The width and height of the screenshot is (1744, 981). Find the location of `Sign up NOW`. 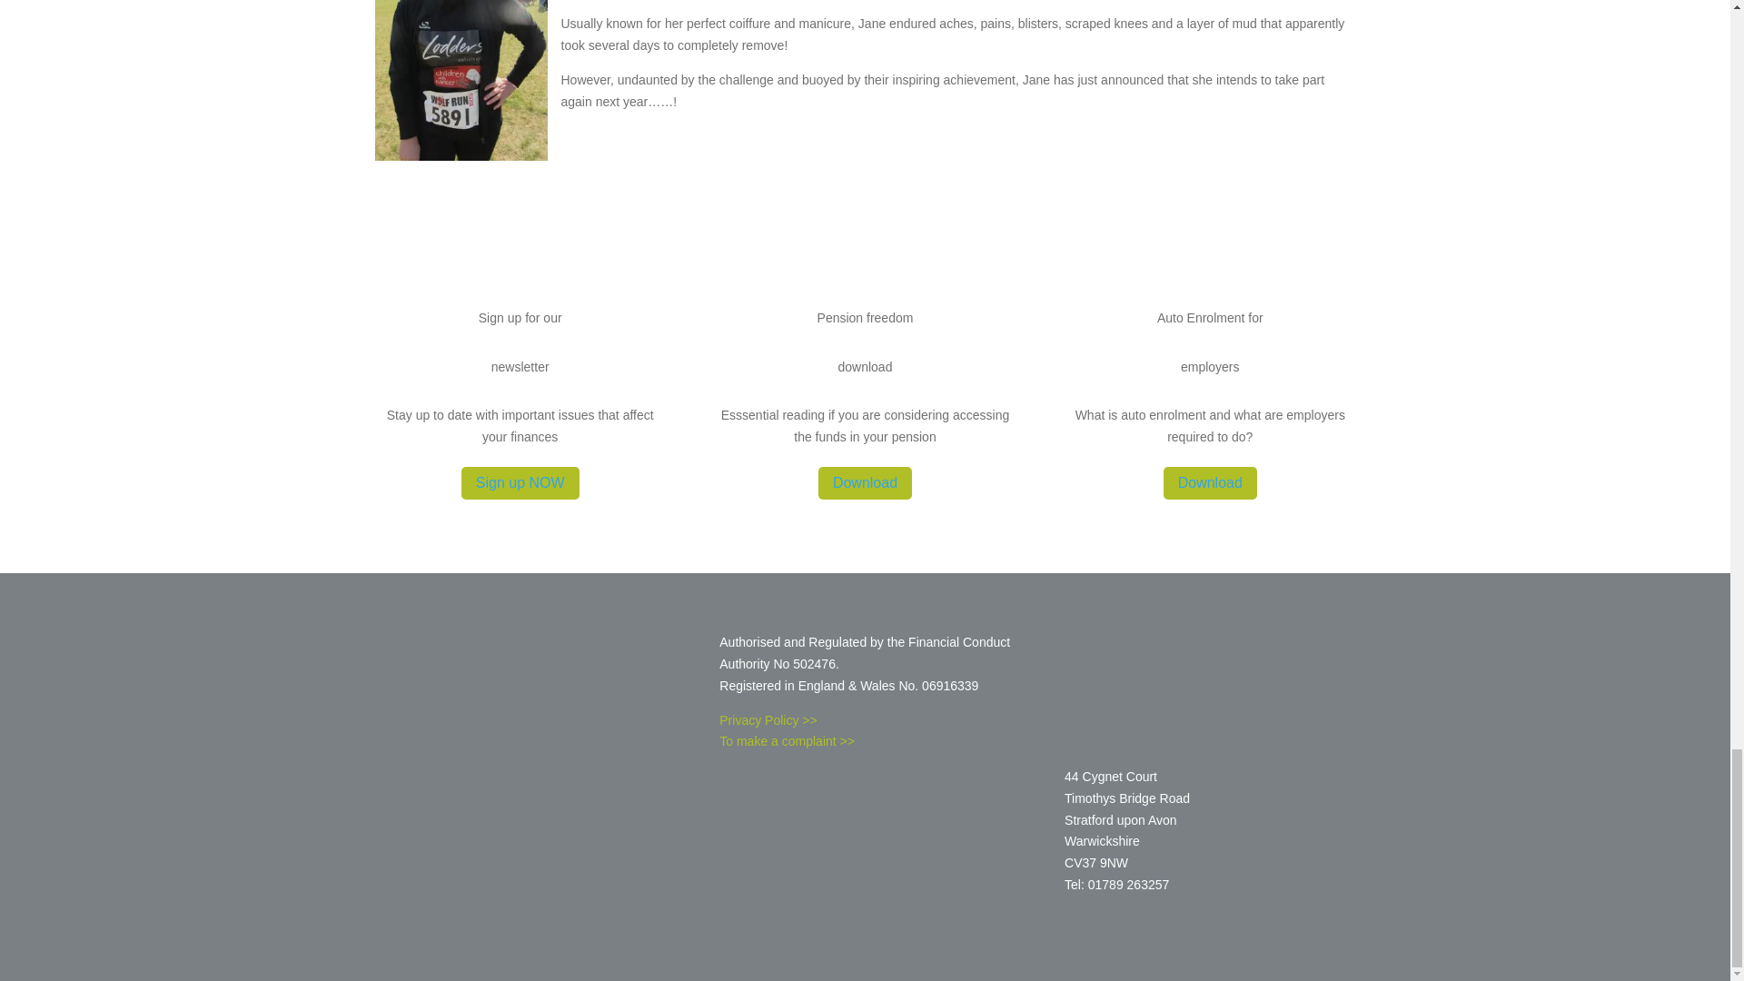

Sign up NOW is located at coordinates (520, 483).